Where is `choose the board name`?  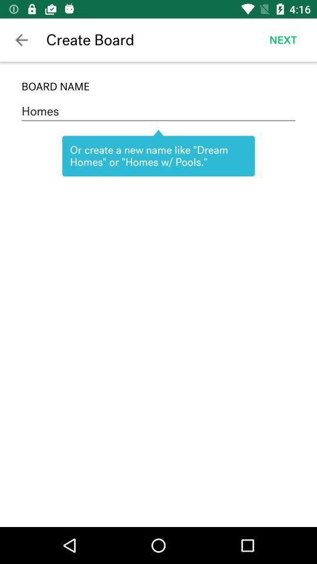
choose the board name is located at coordinates (158, 86).